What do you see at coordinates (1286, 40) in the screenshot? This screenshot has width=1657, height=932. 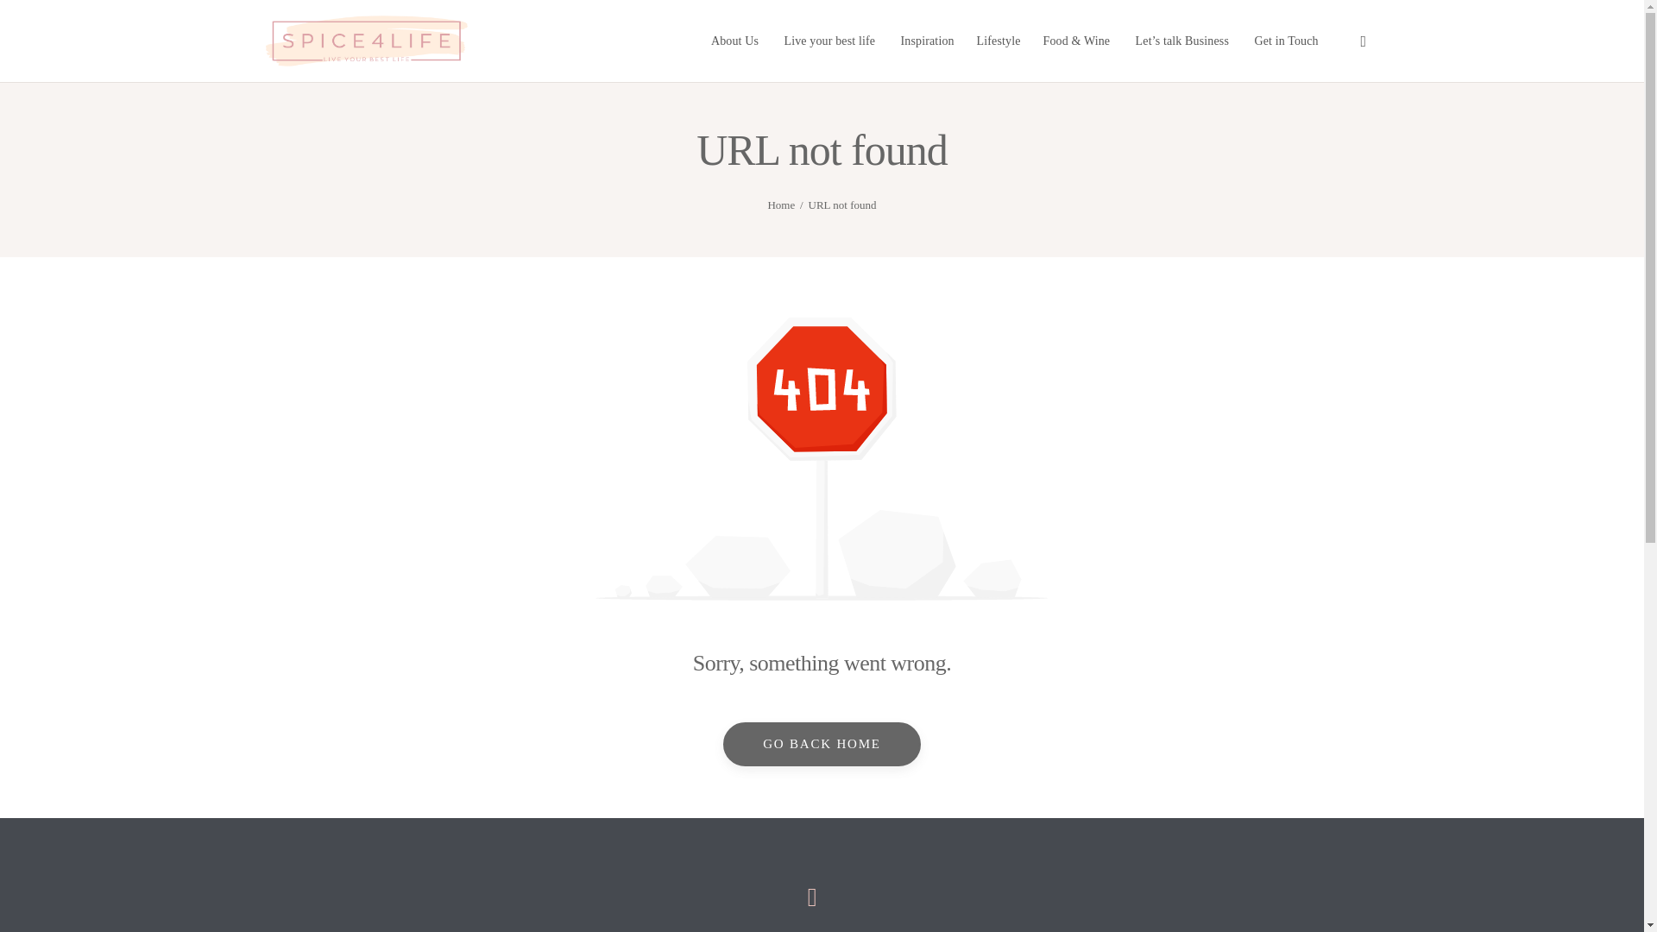 I see `Get in Touch` at bounding box center [1286, 40].